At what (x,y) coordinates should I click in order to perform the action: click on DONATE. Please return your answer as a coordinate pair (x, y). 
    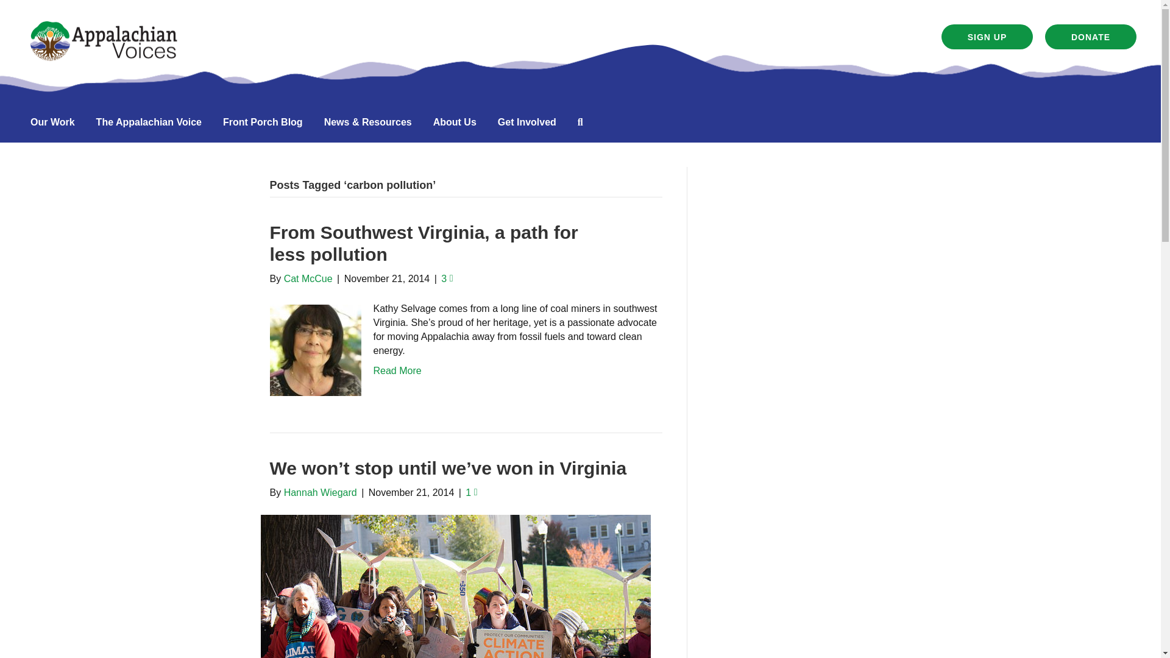
    Looking at the image, I should click on (1090, 37).